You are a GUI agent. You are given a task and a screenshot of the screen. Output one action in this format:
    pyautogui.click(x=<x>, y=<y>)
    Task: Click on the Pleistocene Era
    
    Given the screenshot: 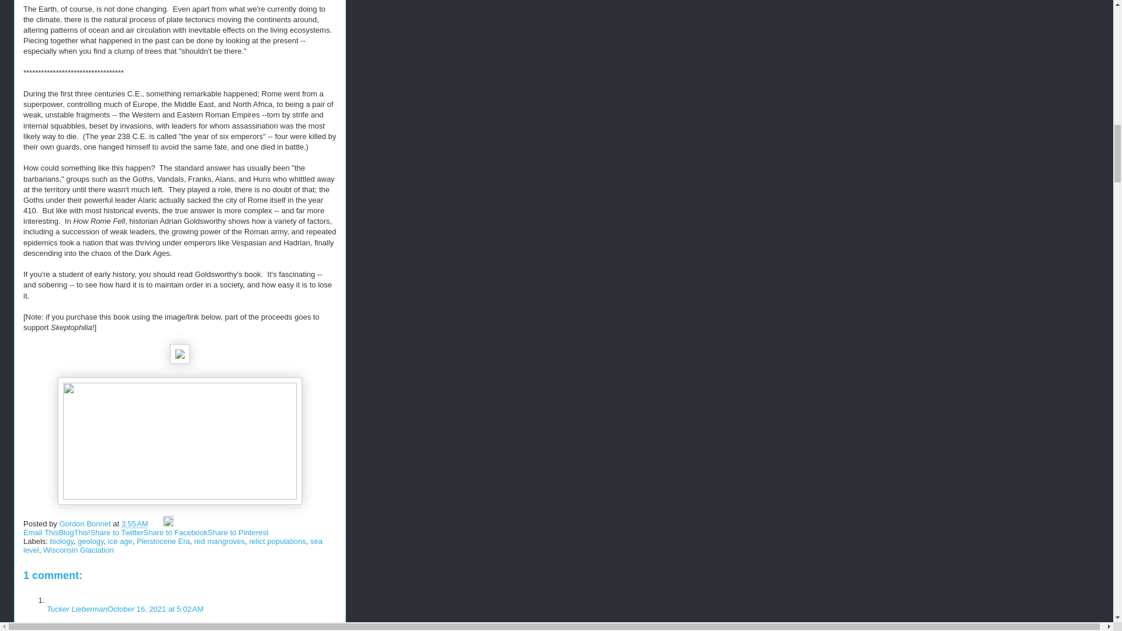 What is the action you would take?
    pyautogui.click(x=163, y=541)
    